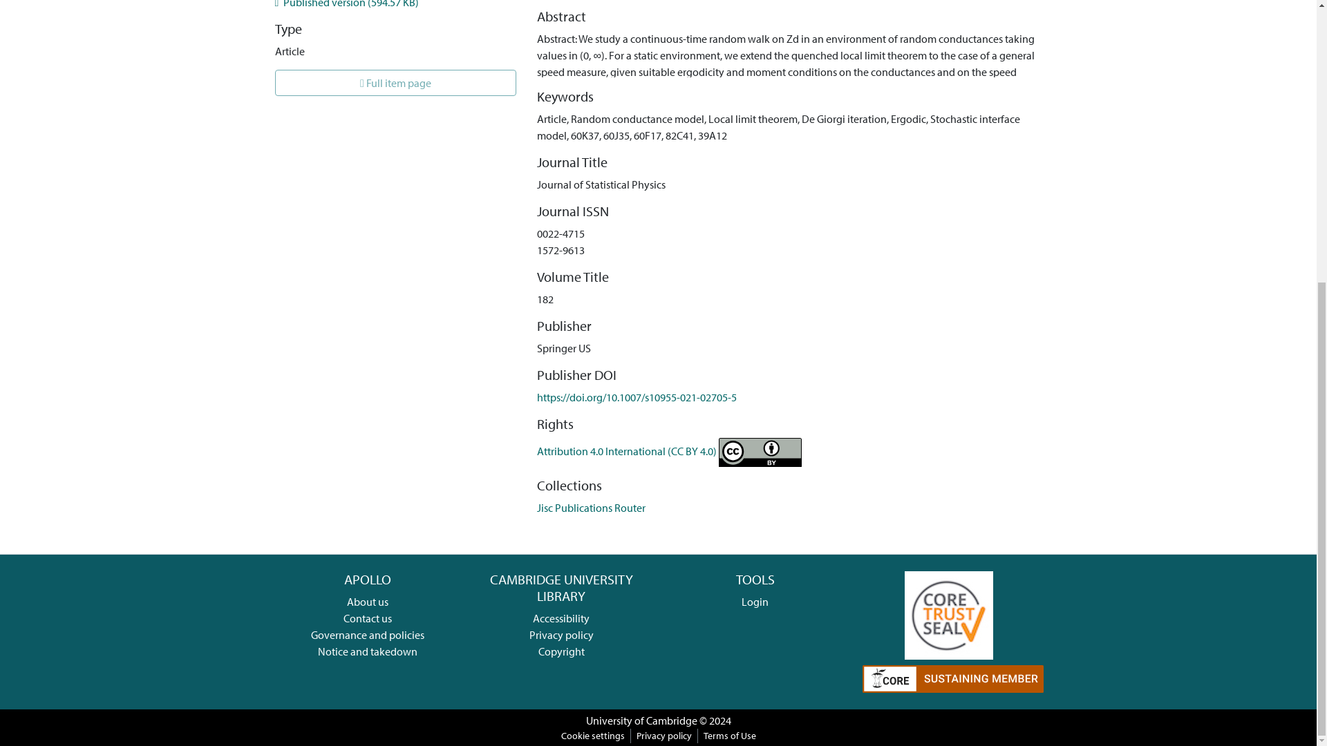 This screenshot has width=1327, height=746. Describe the element at coordinates (368, 651) in the screenshot. I see `Notice and takedown` at that location.